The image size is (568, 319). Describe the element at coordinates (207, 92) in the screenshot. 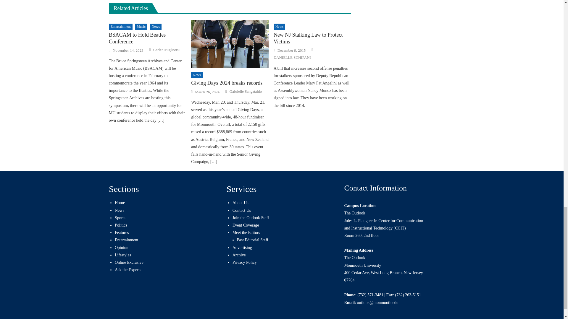

I see `March 26, 2024` at that location.